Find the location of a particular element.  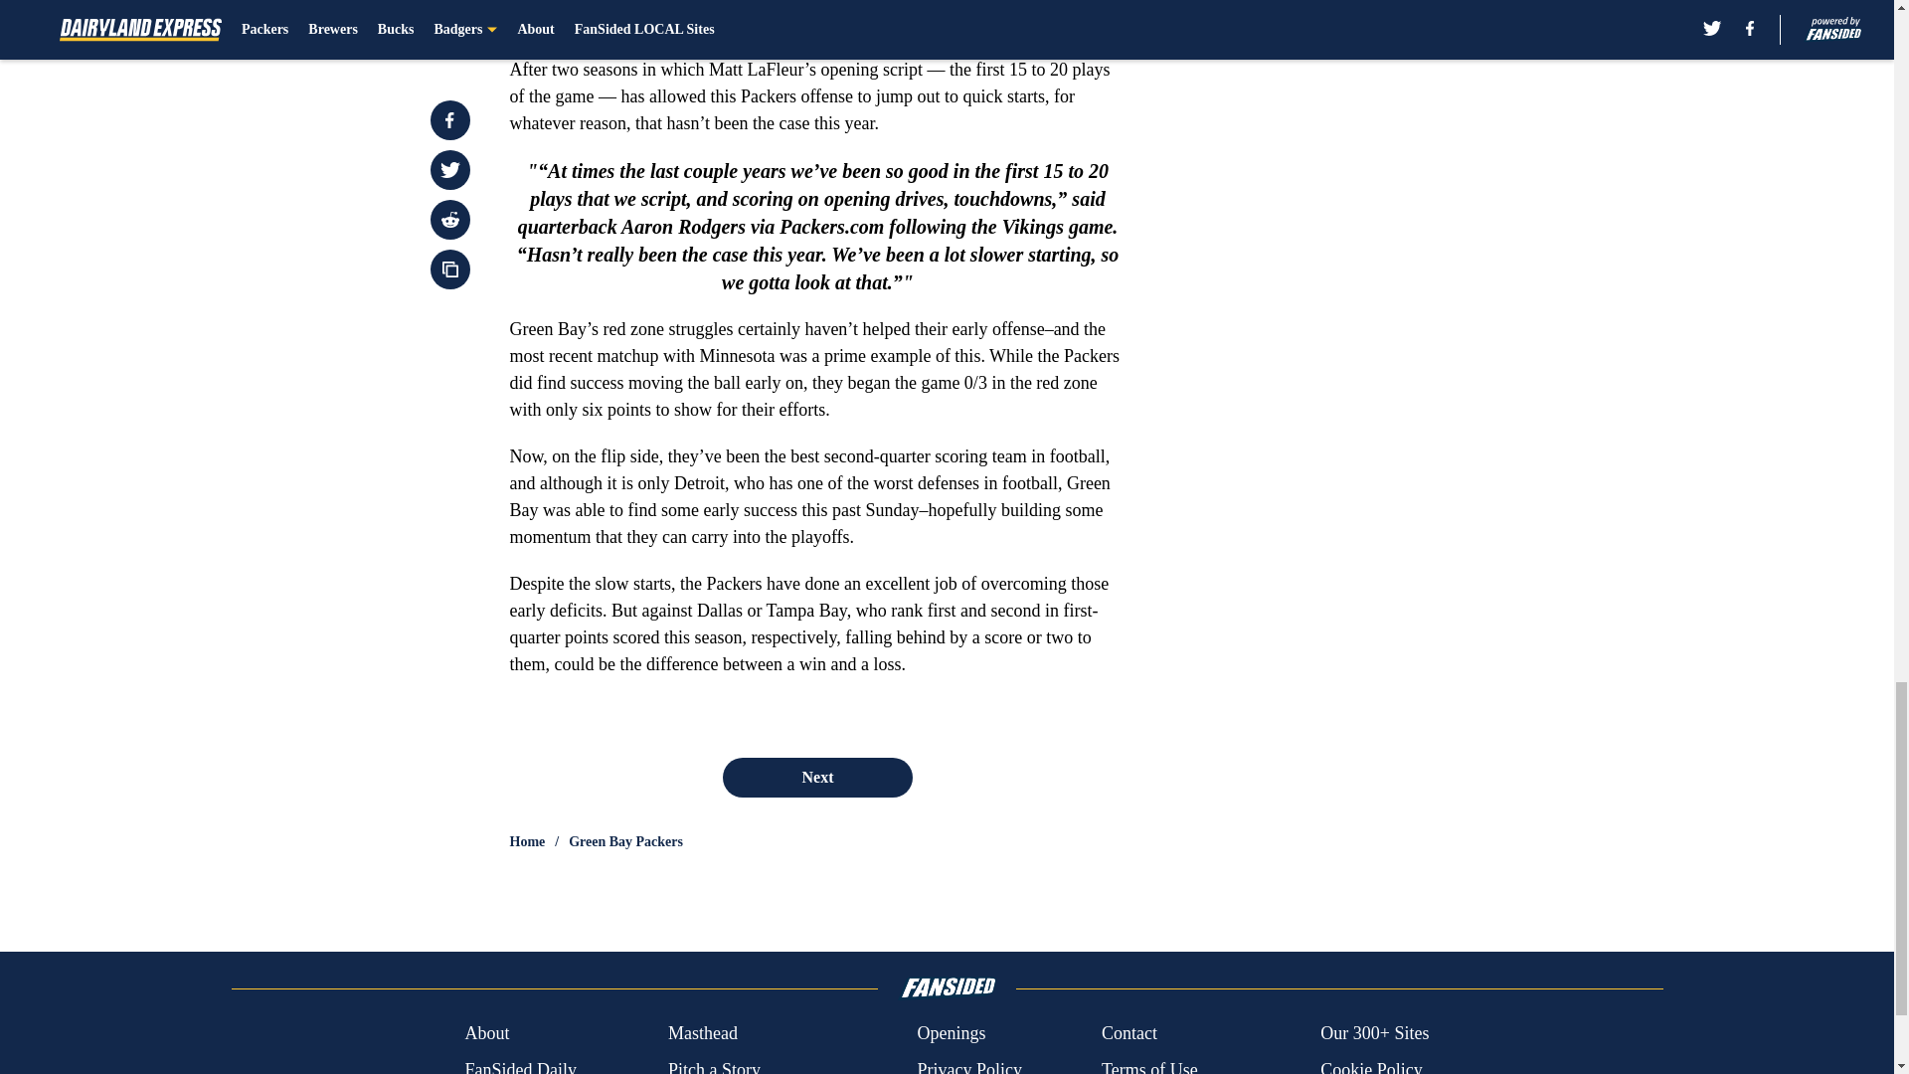

Pitch a Story is located at coordinates (714, 1065).